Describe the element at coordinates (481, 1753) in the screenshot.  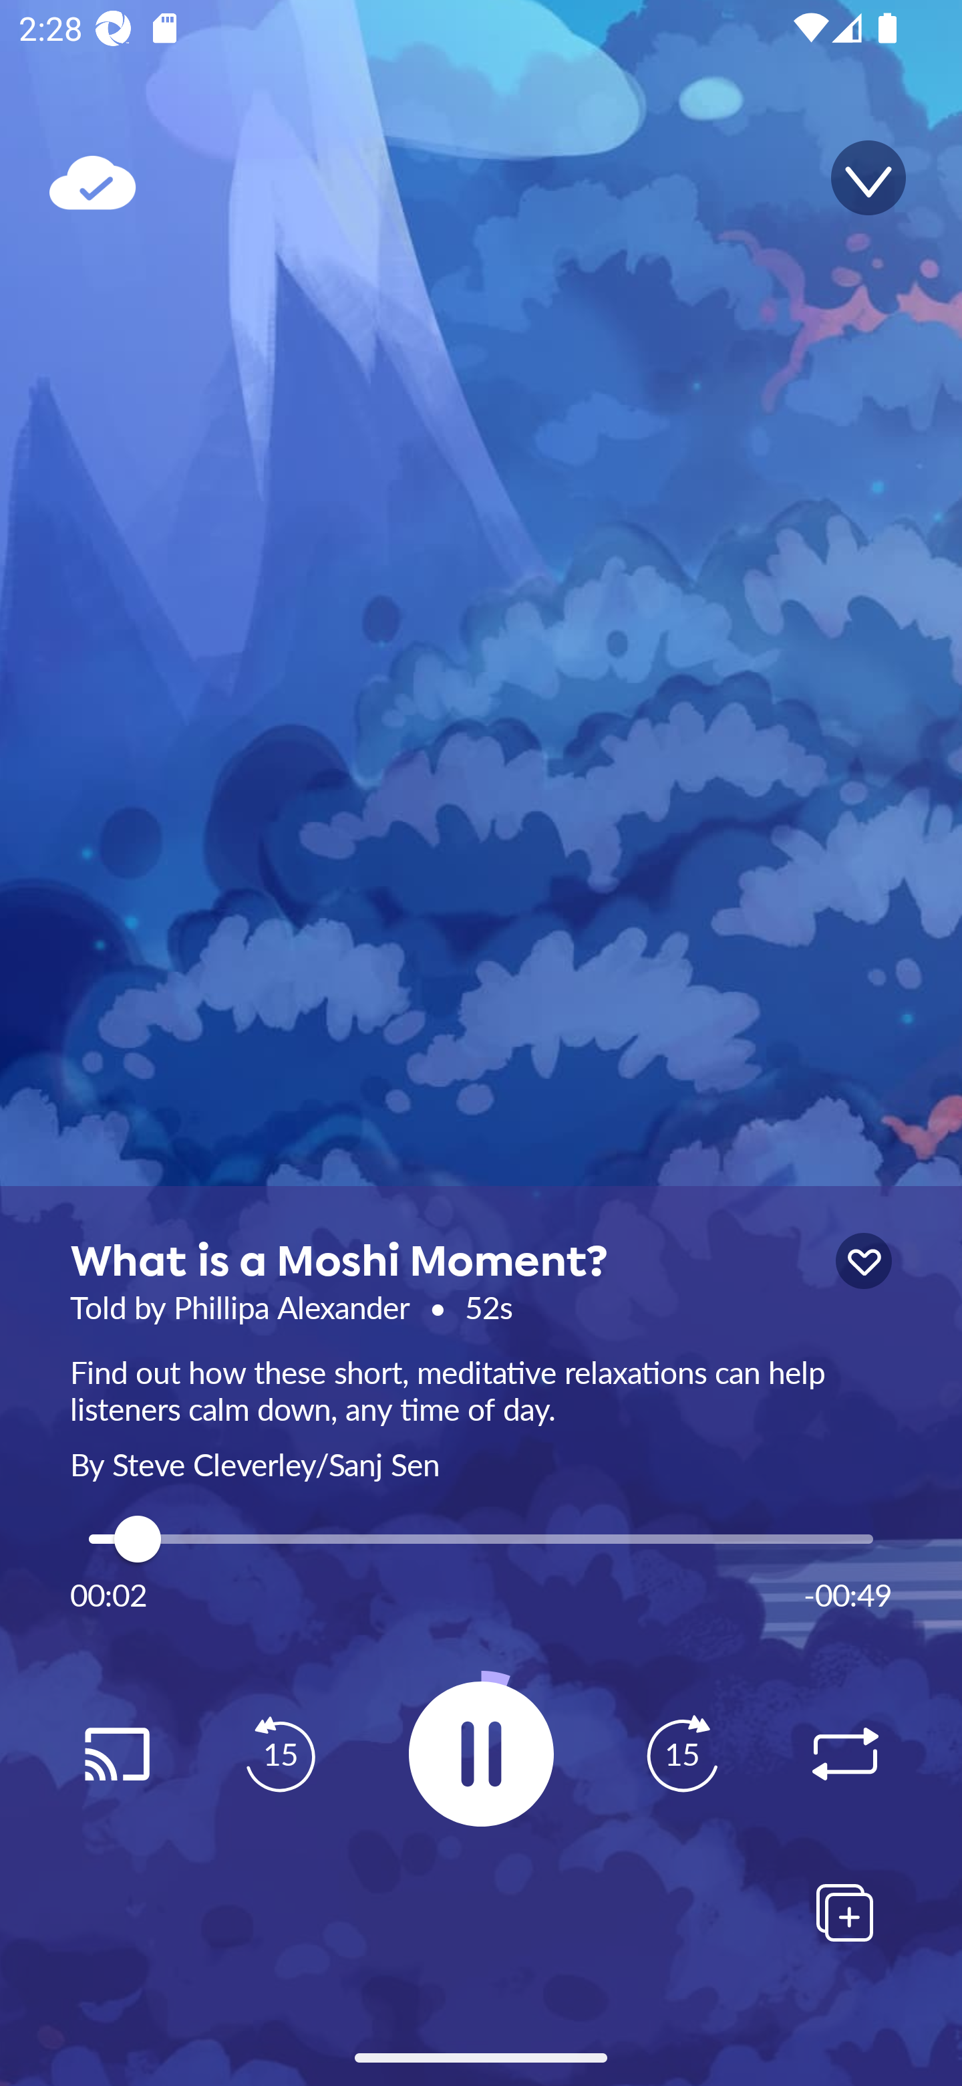
I see `0.056615386 Pause` at that location.